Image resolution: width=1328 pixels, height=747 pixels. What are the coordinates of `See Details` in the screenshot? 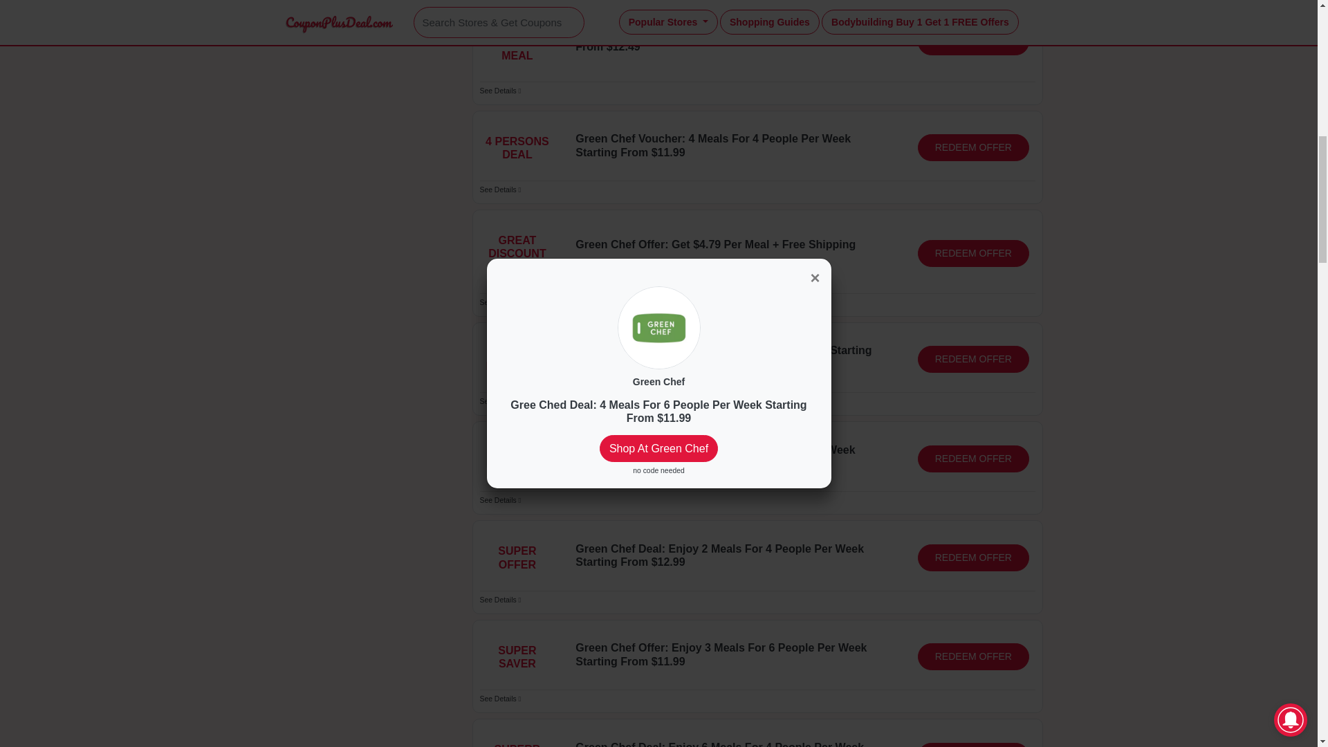 It's located at (501, 599).